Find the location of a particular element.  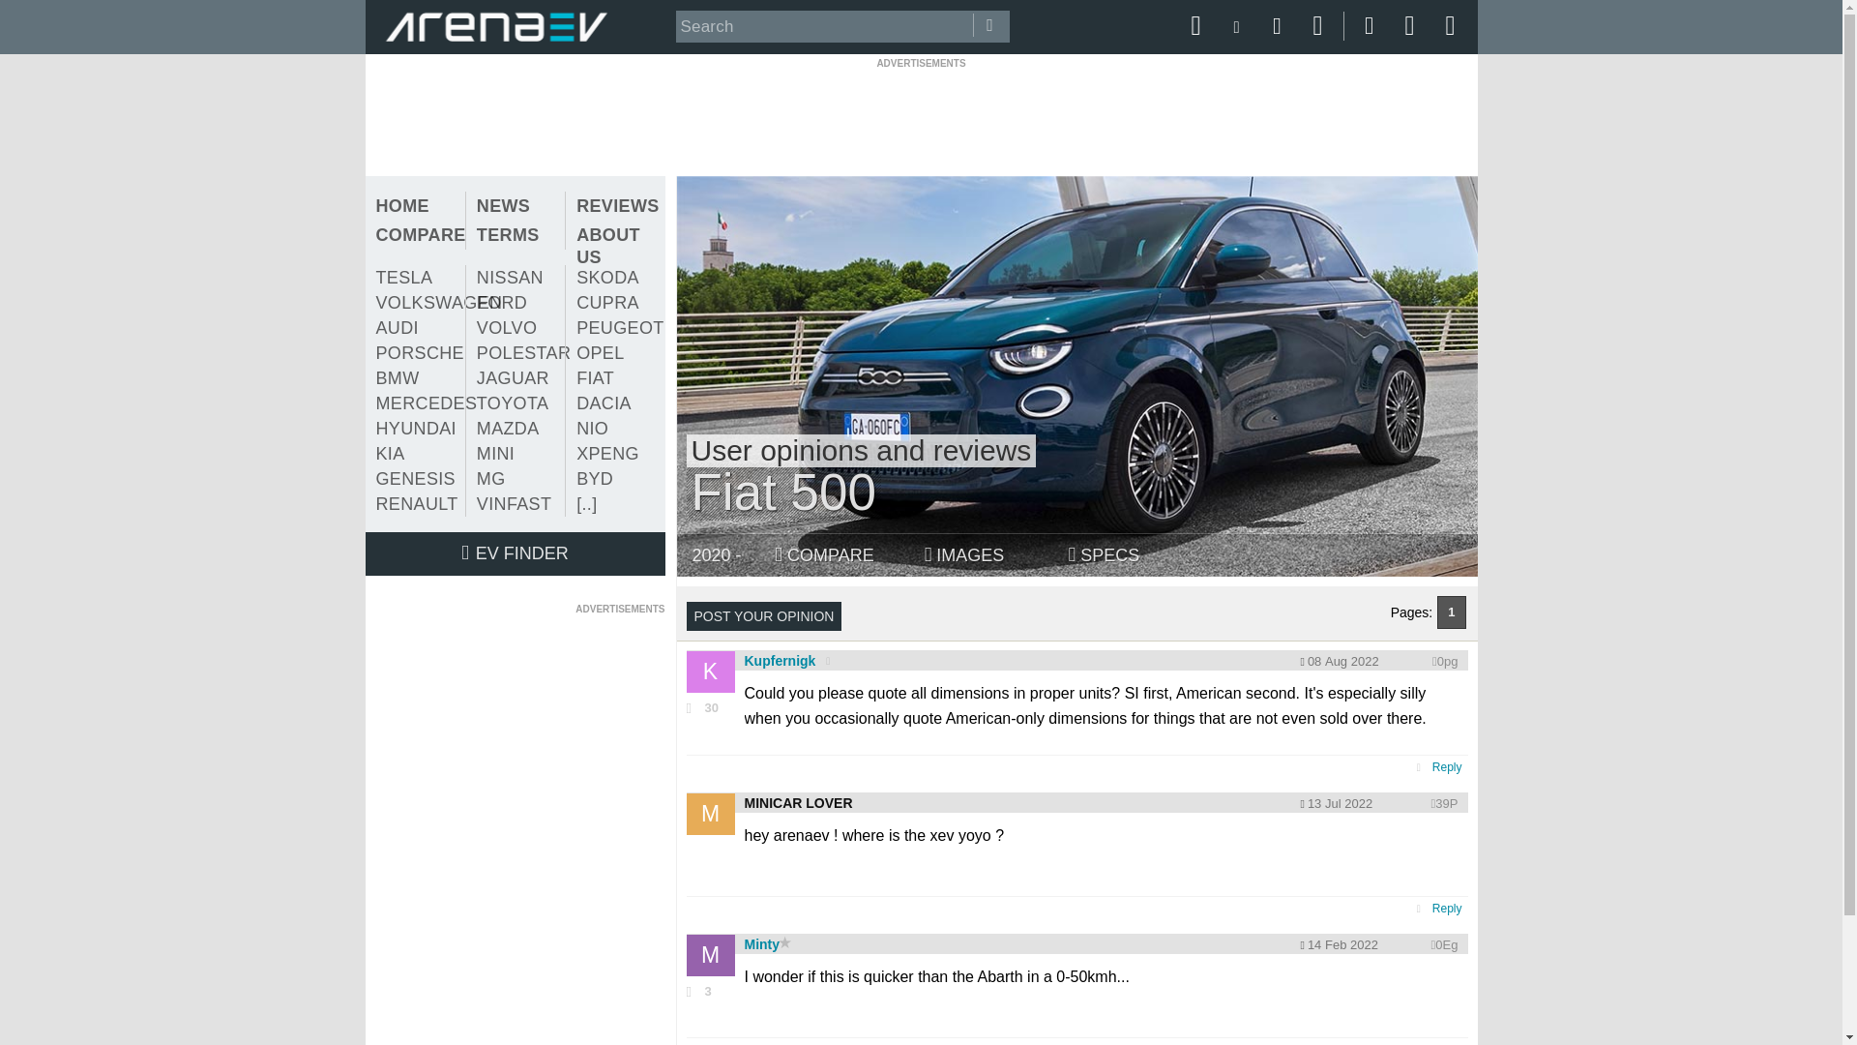

Reply to this post is located at coordinates (1447, 767).